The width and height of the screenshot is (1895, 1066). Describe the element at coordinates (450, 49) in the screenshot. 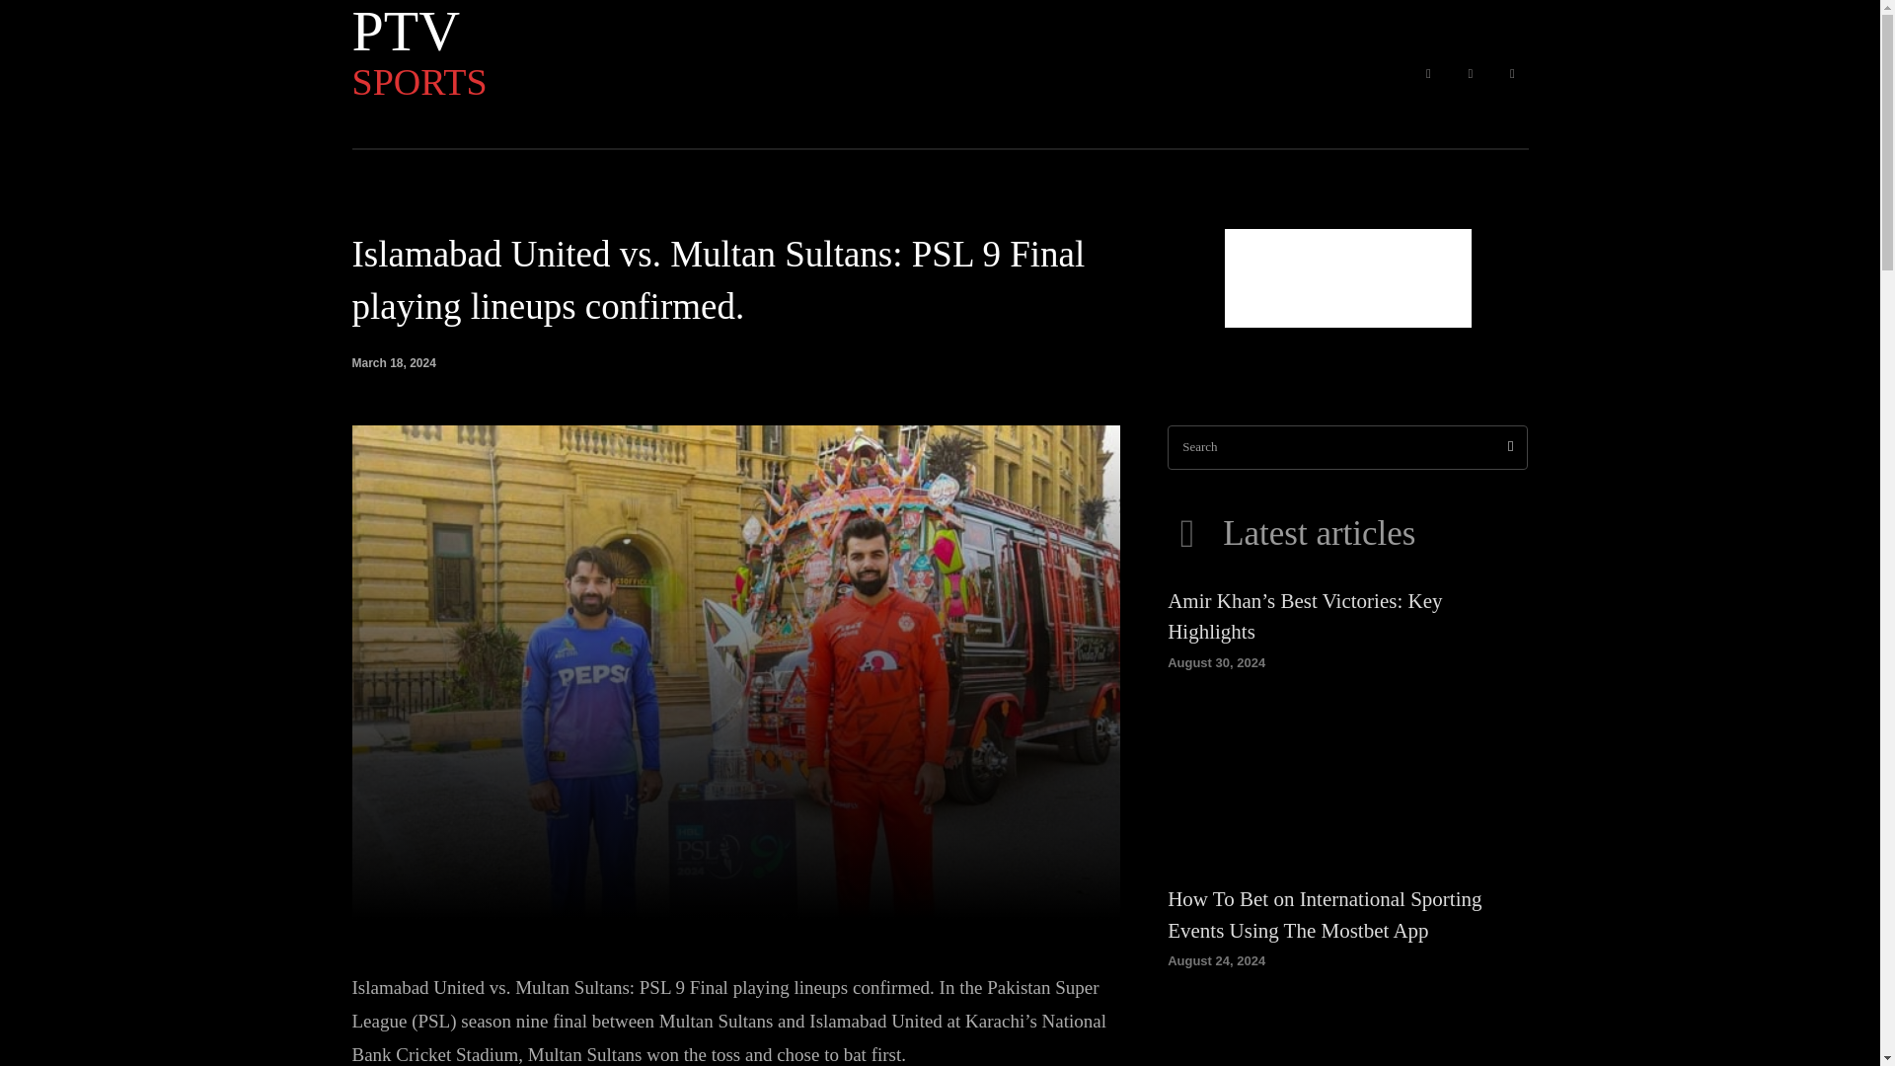

I see `Twitter` at that location.